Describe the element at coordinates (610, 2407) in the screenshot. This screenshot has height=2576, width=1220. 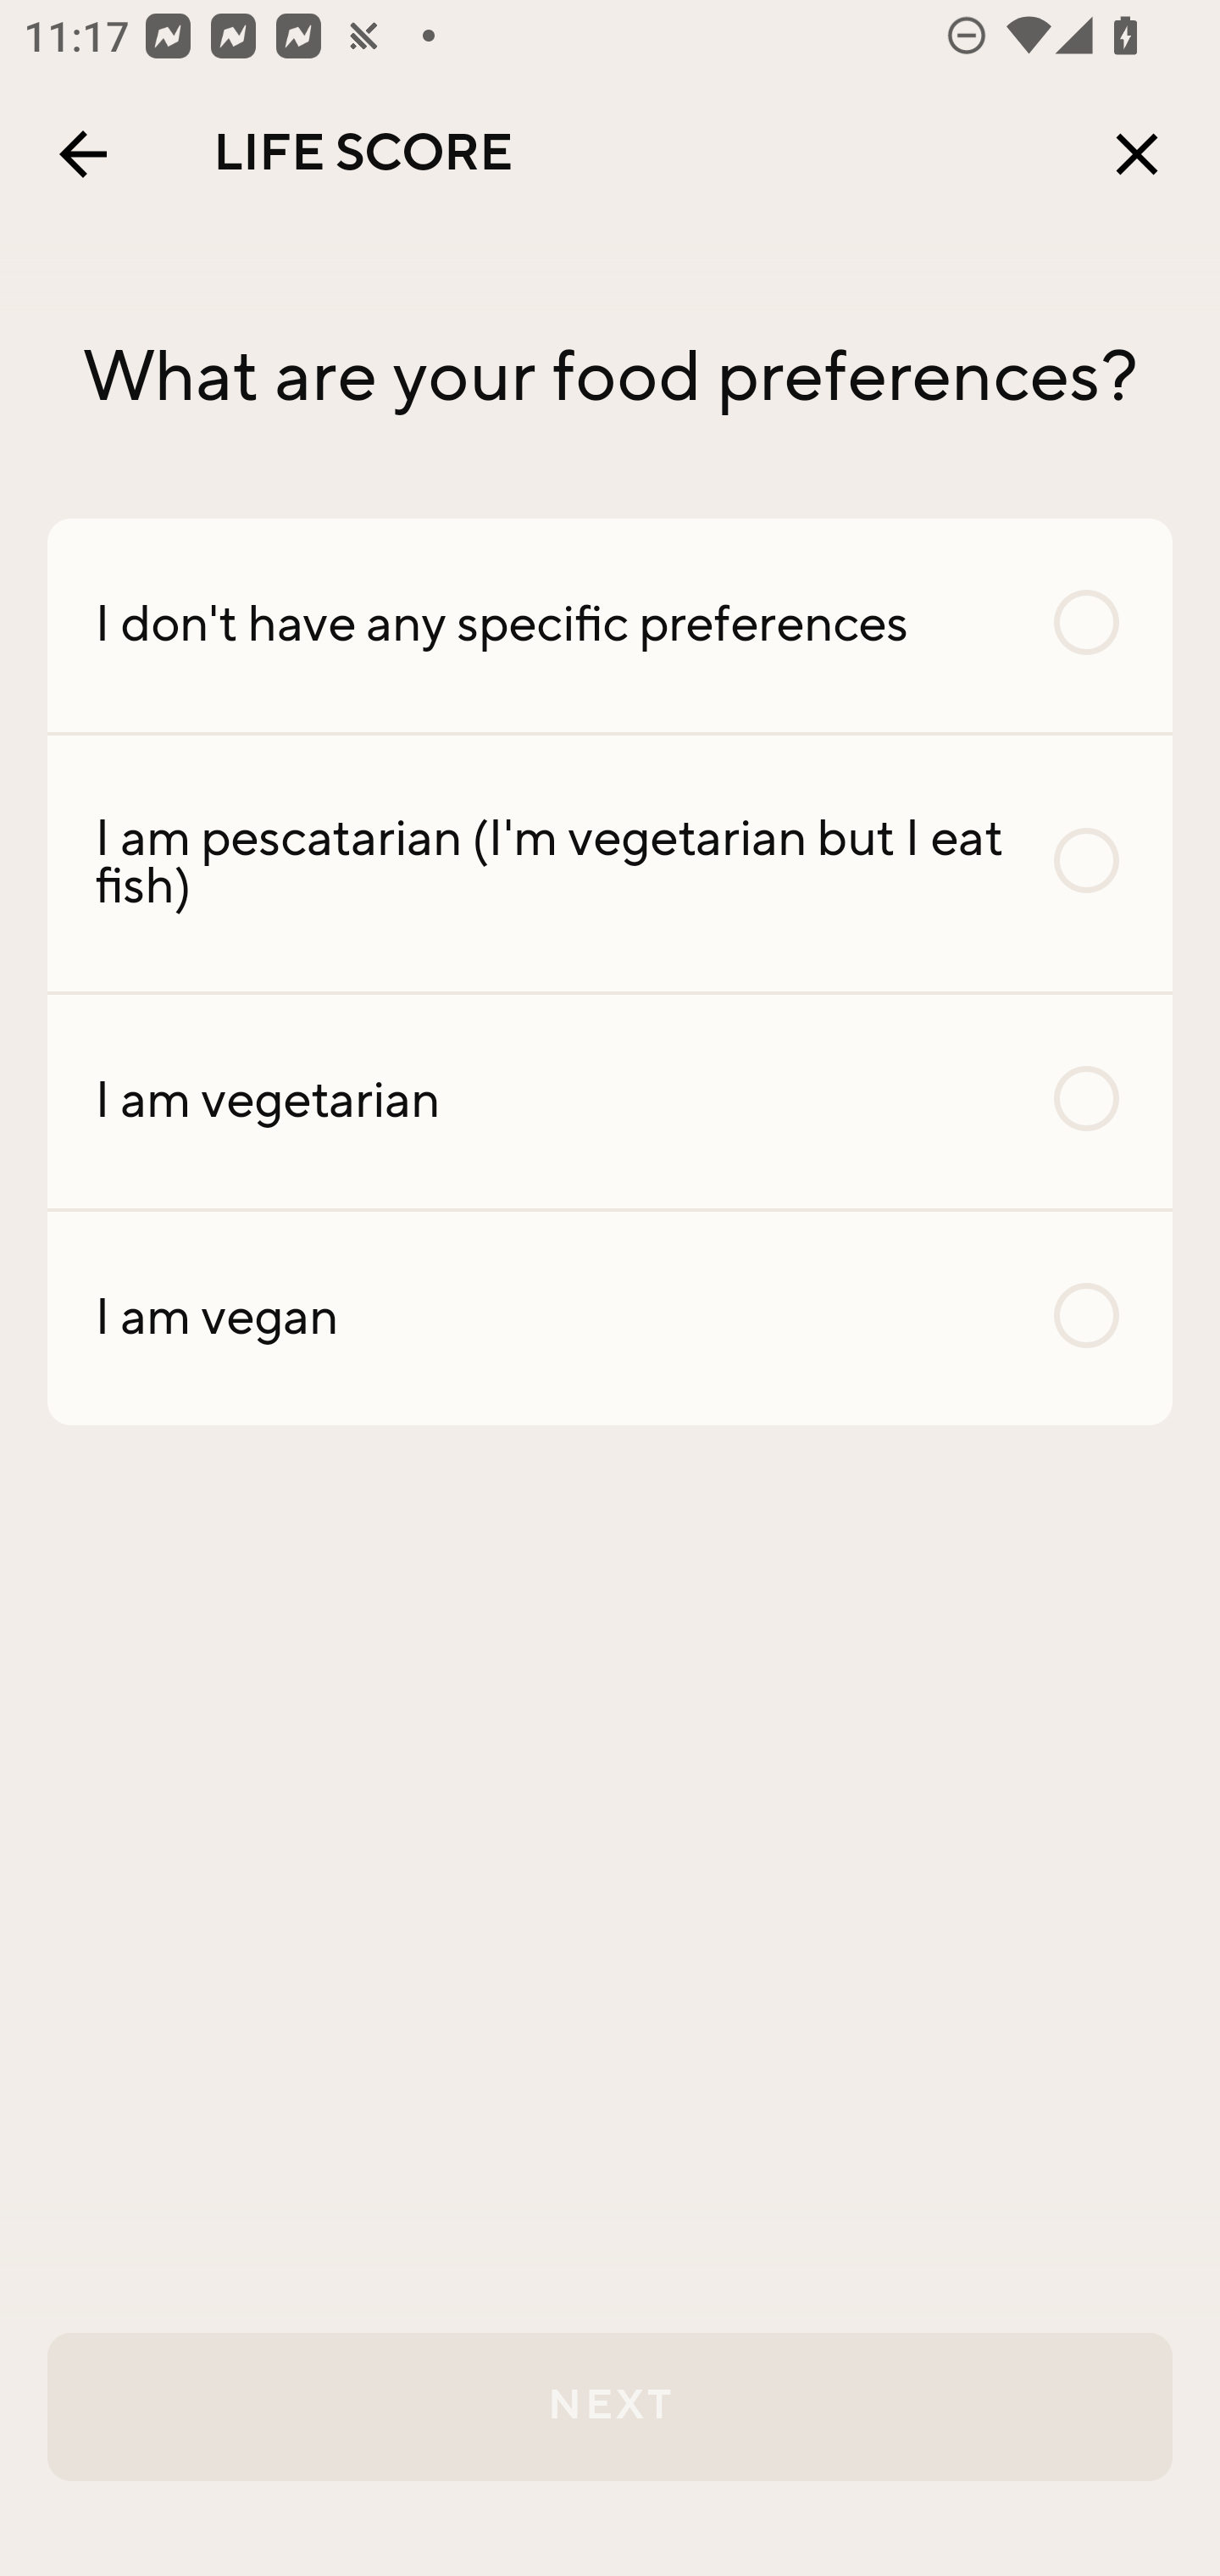
I see `NEXT` at that location.